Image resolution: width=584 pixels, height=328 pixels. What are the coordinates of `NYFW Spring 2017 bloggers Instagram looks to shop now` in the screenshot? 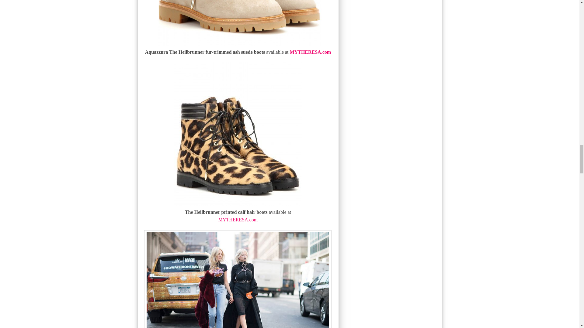 It's located at (238, 280).